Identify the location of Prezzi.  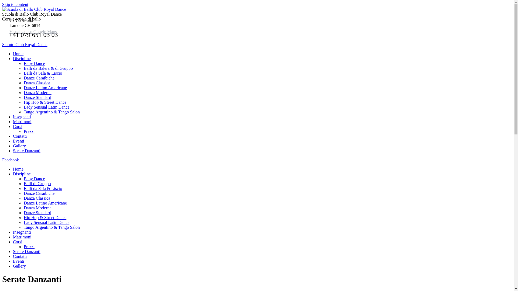
(29, 131).